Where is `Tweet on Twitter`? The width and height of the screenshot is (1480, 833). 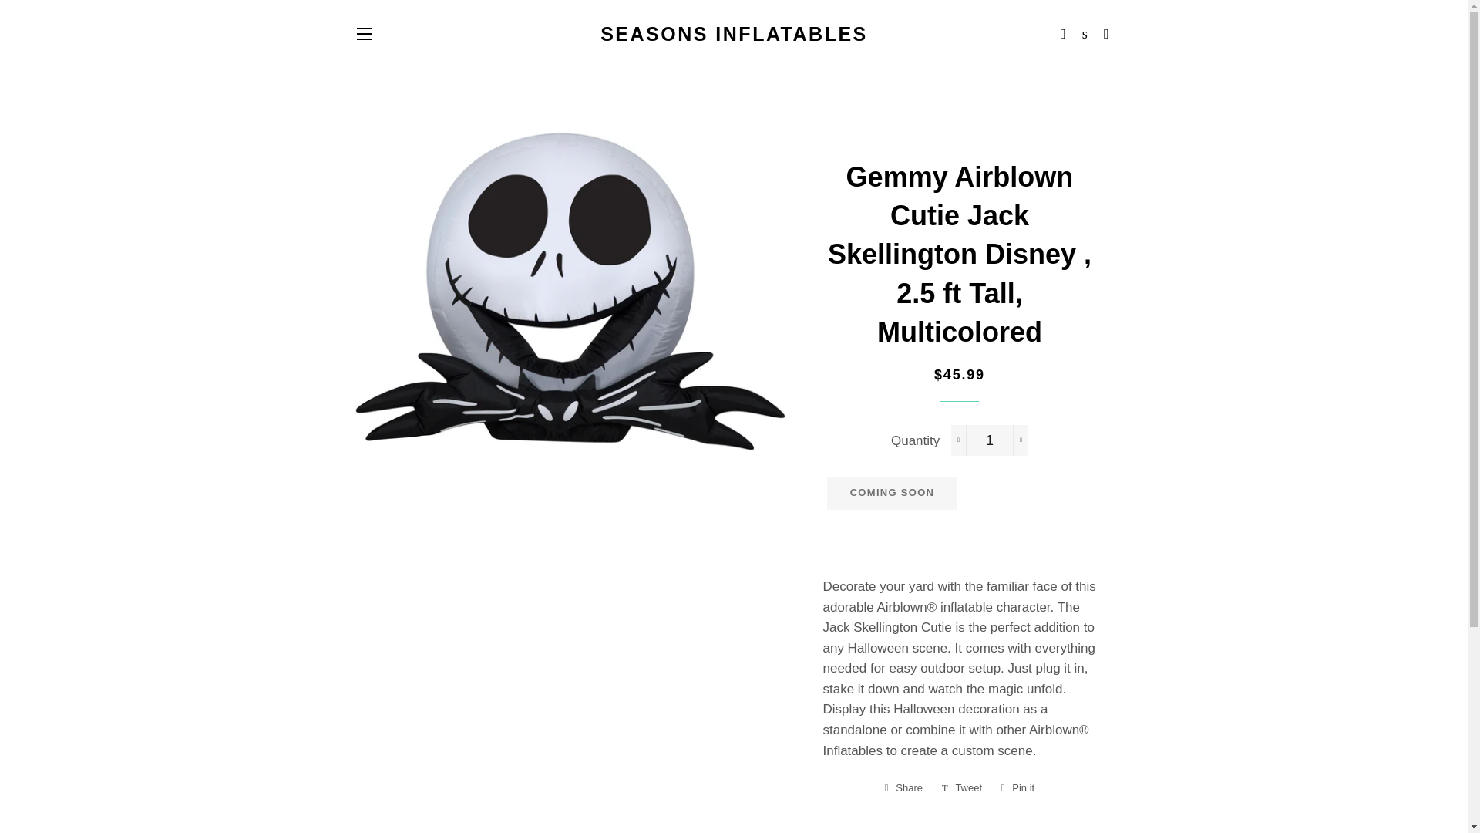 Tweet on Twitter is located at coordinates (962, 787).